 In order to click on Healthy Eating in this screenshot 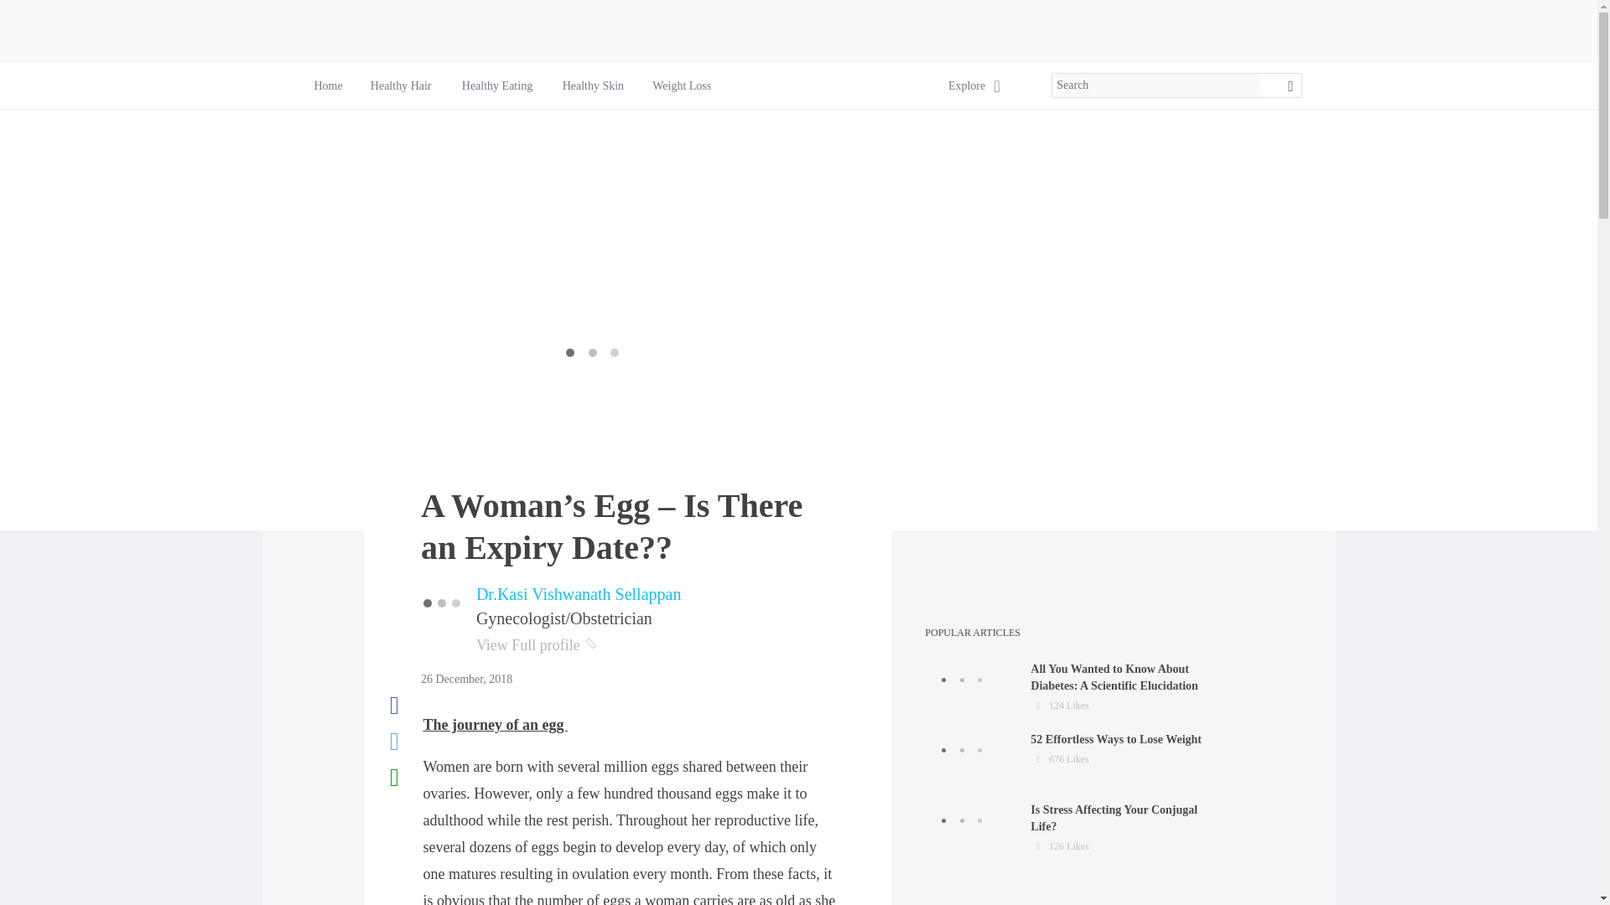, I will do `click(592, 85)`.